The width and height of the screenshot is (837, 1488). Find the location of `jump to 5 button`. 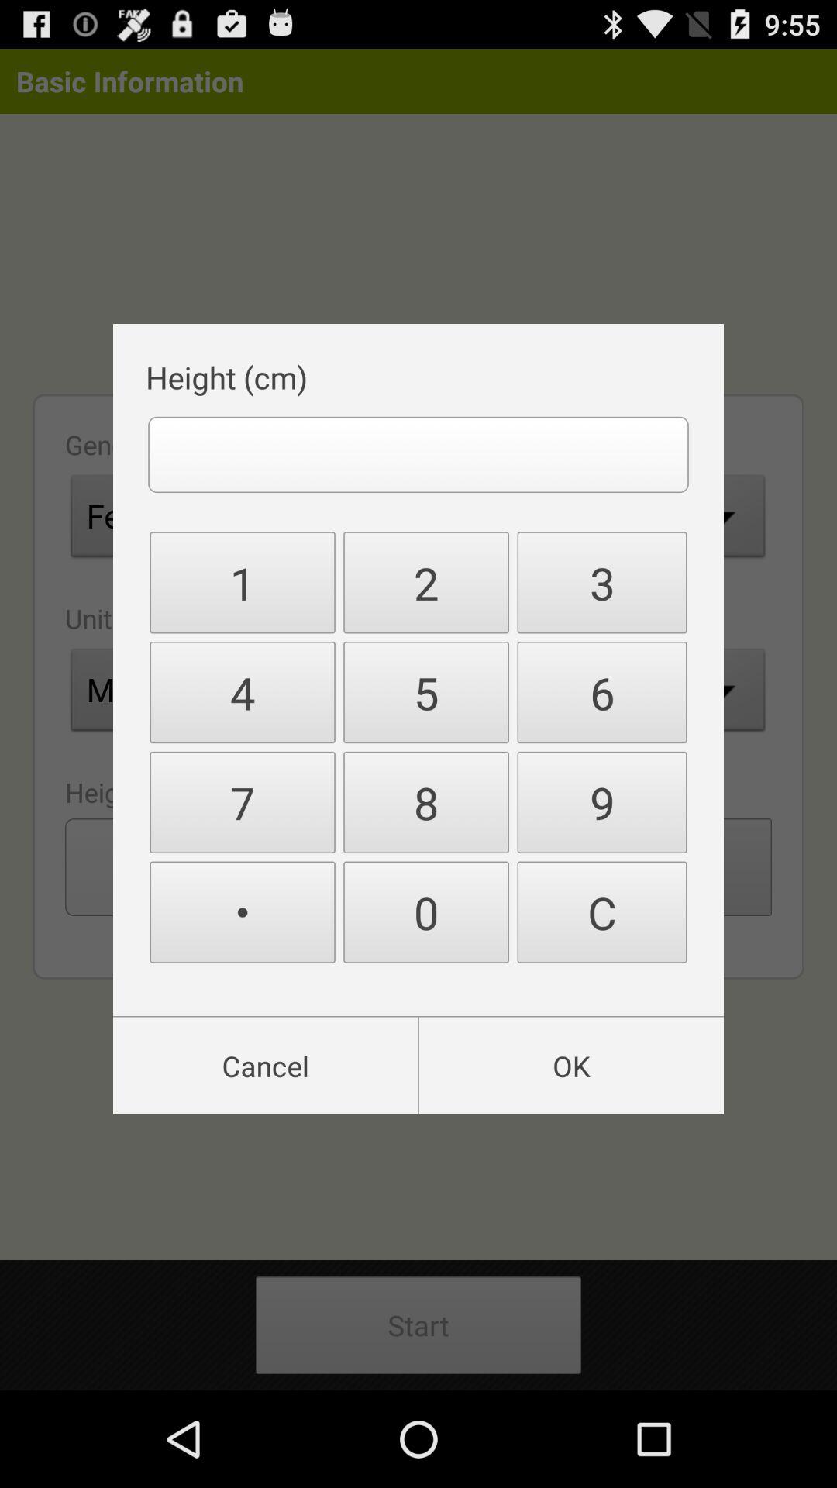

jump to 5 button is located at coordinates (426, 693).